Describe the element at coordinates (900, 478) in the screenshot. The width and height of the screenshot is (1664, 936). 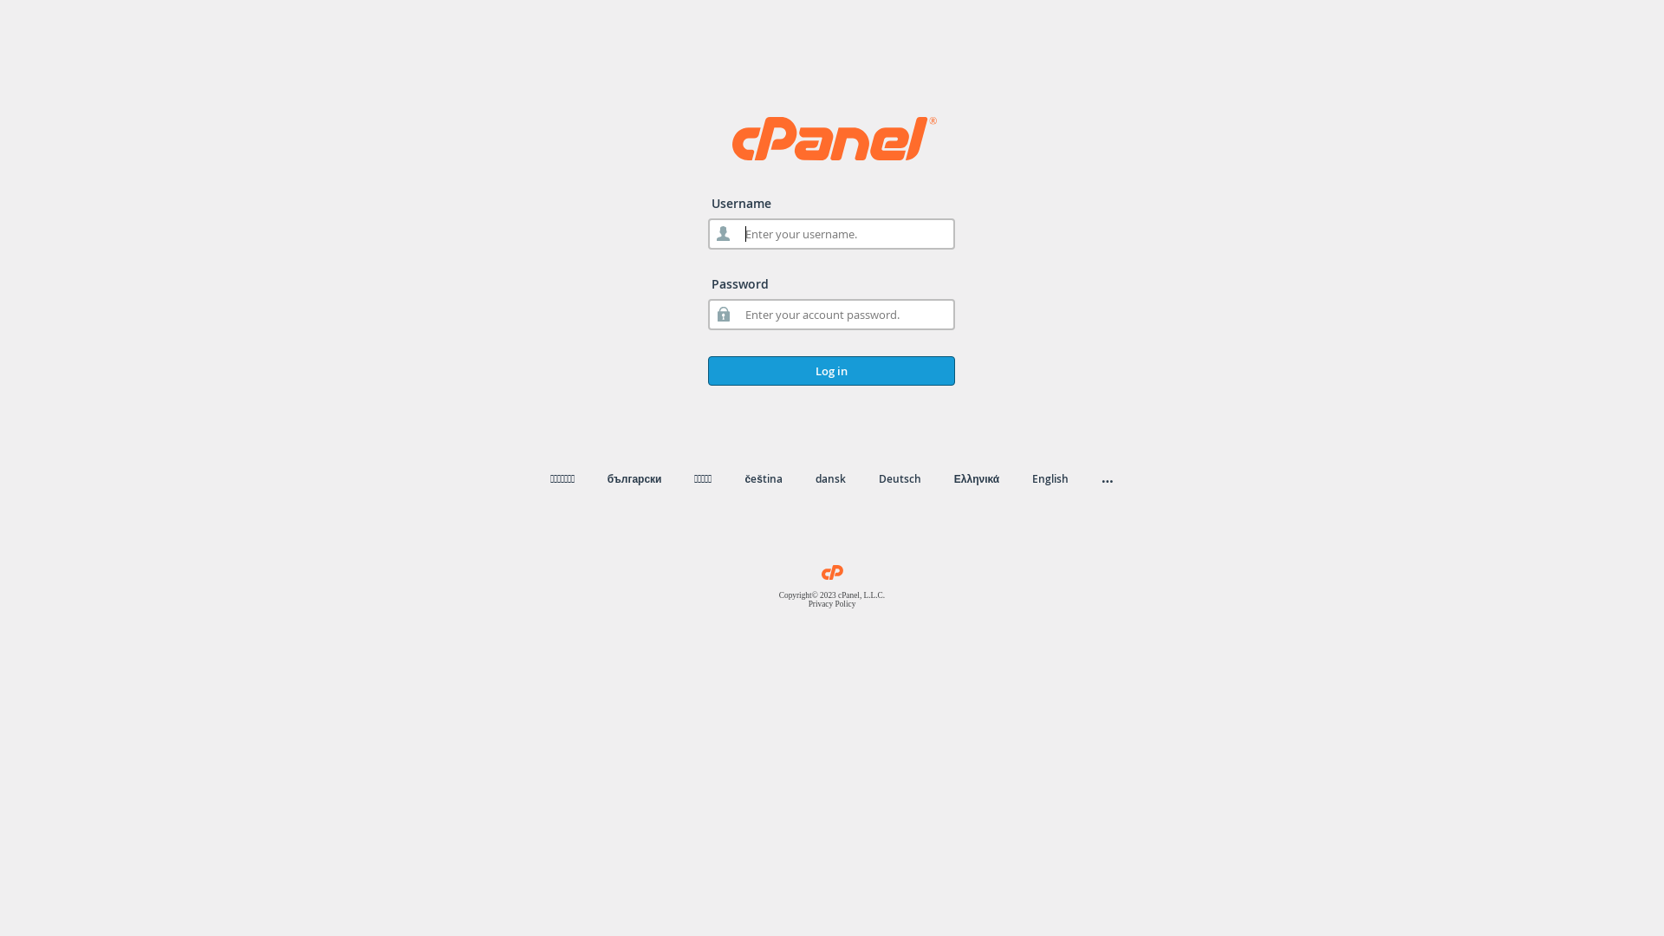
I see `Deutsch` at that location.